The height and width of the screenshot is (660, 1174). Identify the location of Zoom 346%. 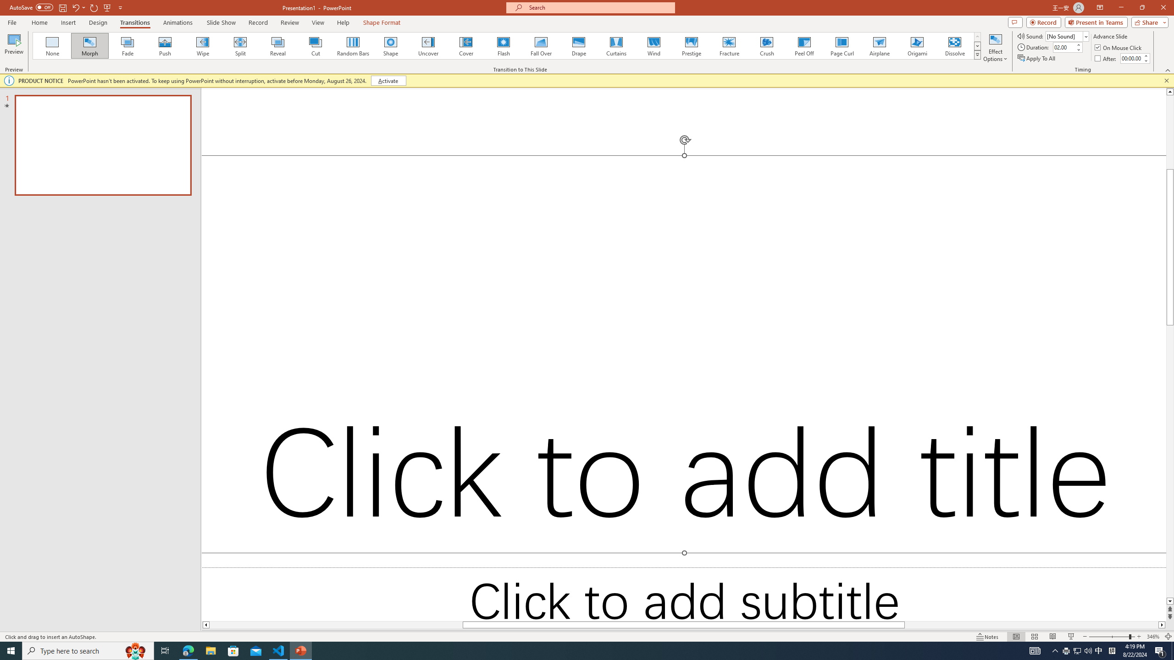
(1153, 637).